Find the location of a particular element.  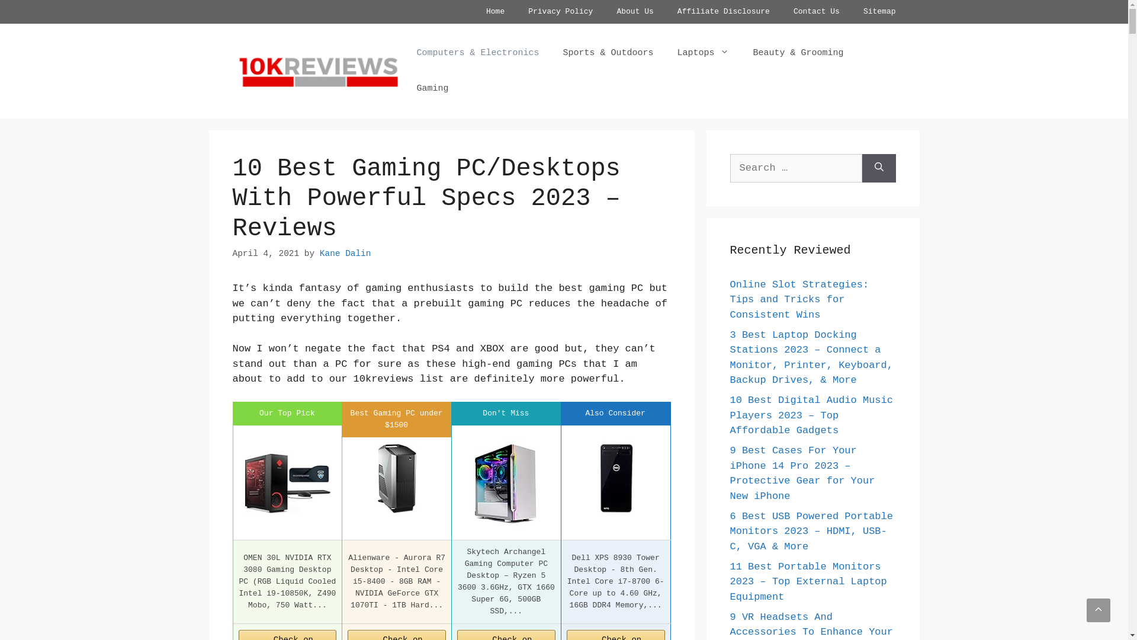

Contact Us is located at coordinates (817, 12).